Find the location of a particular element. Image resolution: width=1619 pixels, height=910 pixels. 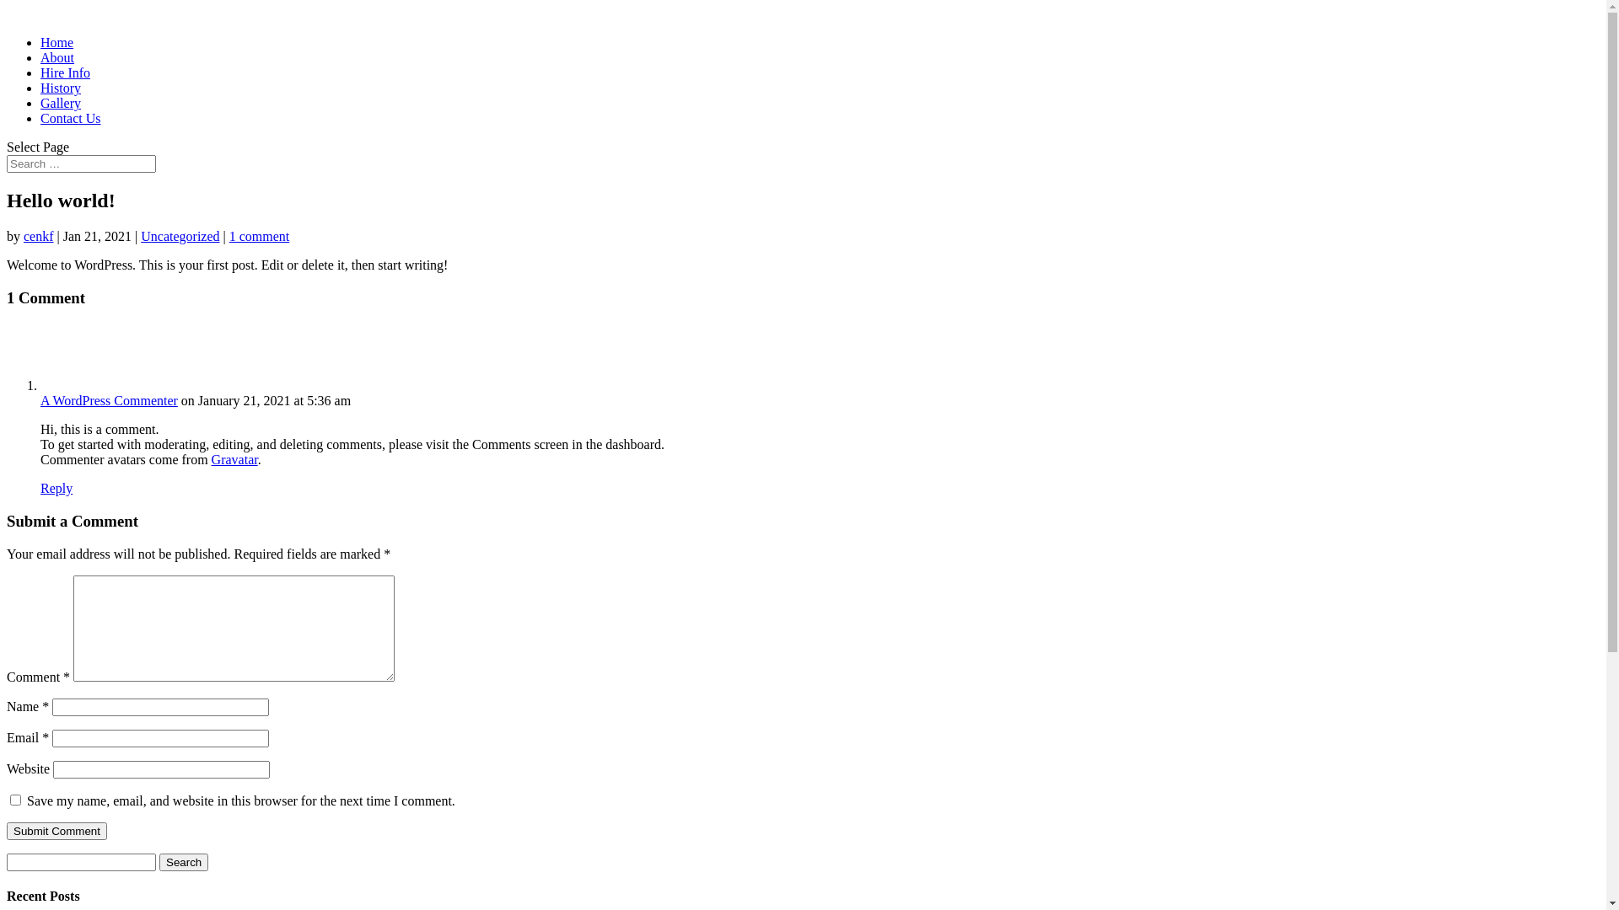

Gravatar is located at coordinates (234, 460).